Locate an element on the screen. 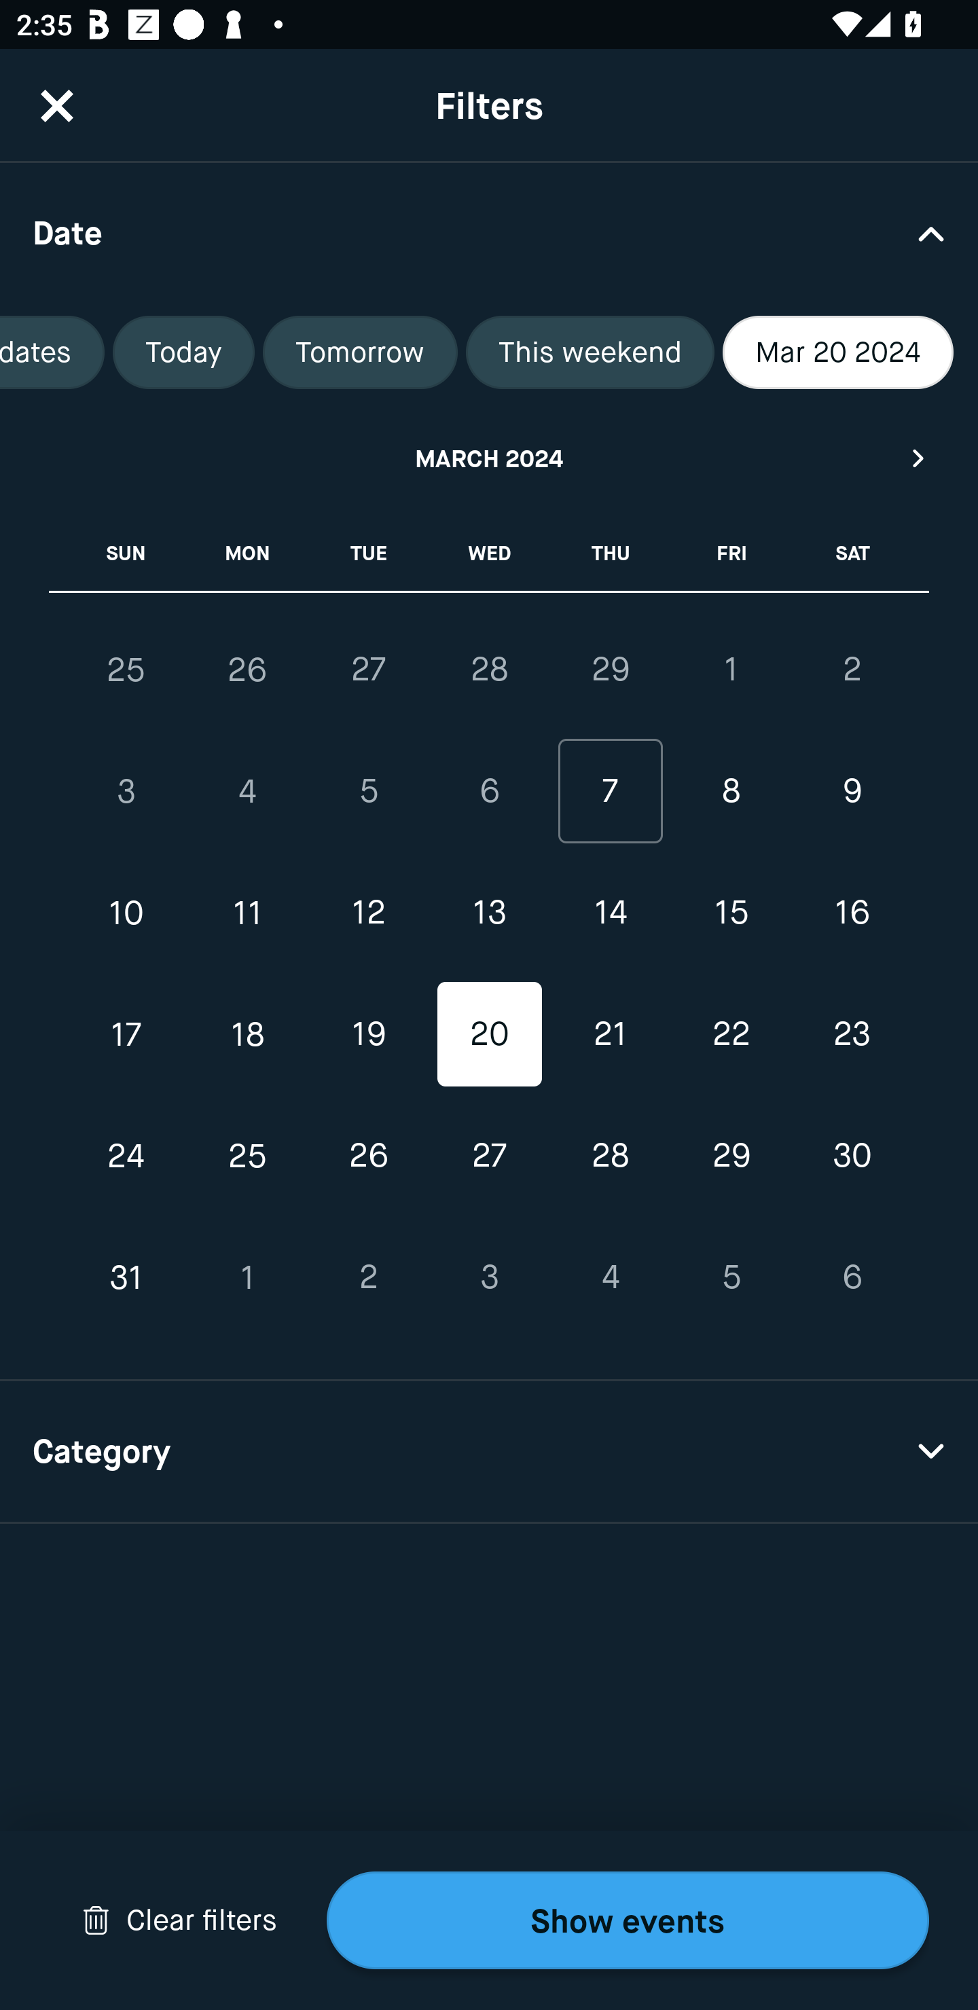 Image resolution: width=978 pixels, height=2010 pixels. Drop Down Arrow Clear filters is located at coordinates (179, 1920).